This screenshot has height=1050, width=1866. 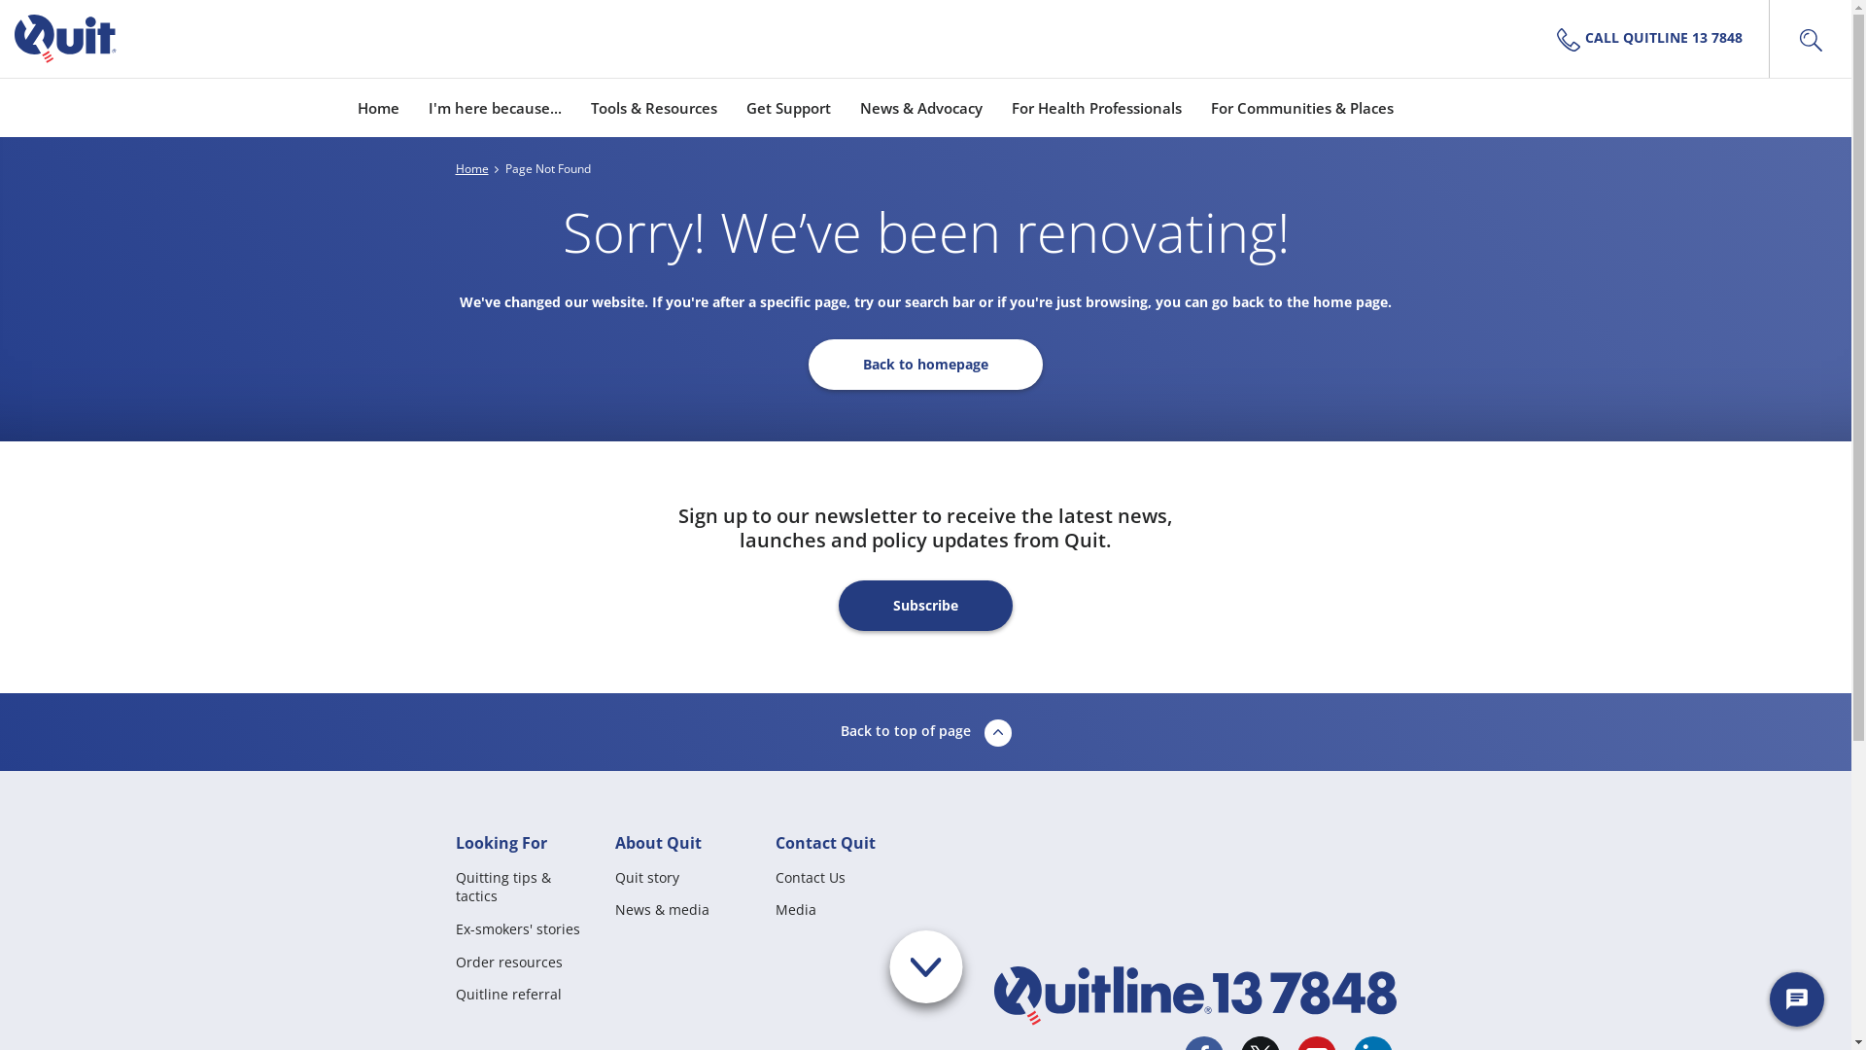 What do you see at coordinates (647, 877) in the screenshot?
I see `Quit story` at bounding box center [647, 877].